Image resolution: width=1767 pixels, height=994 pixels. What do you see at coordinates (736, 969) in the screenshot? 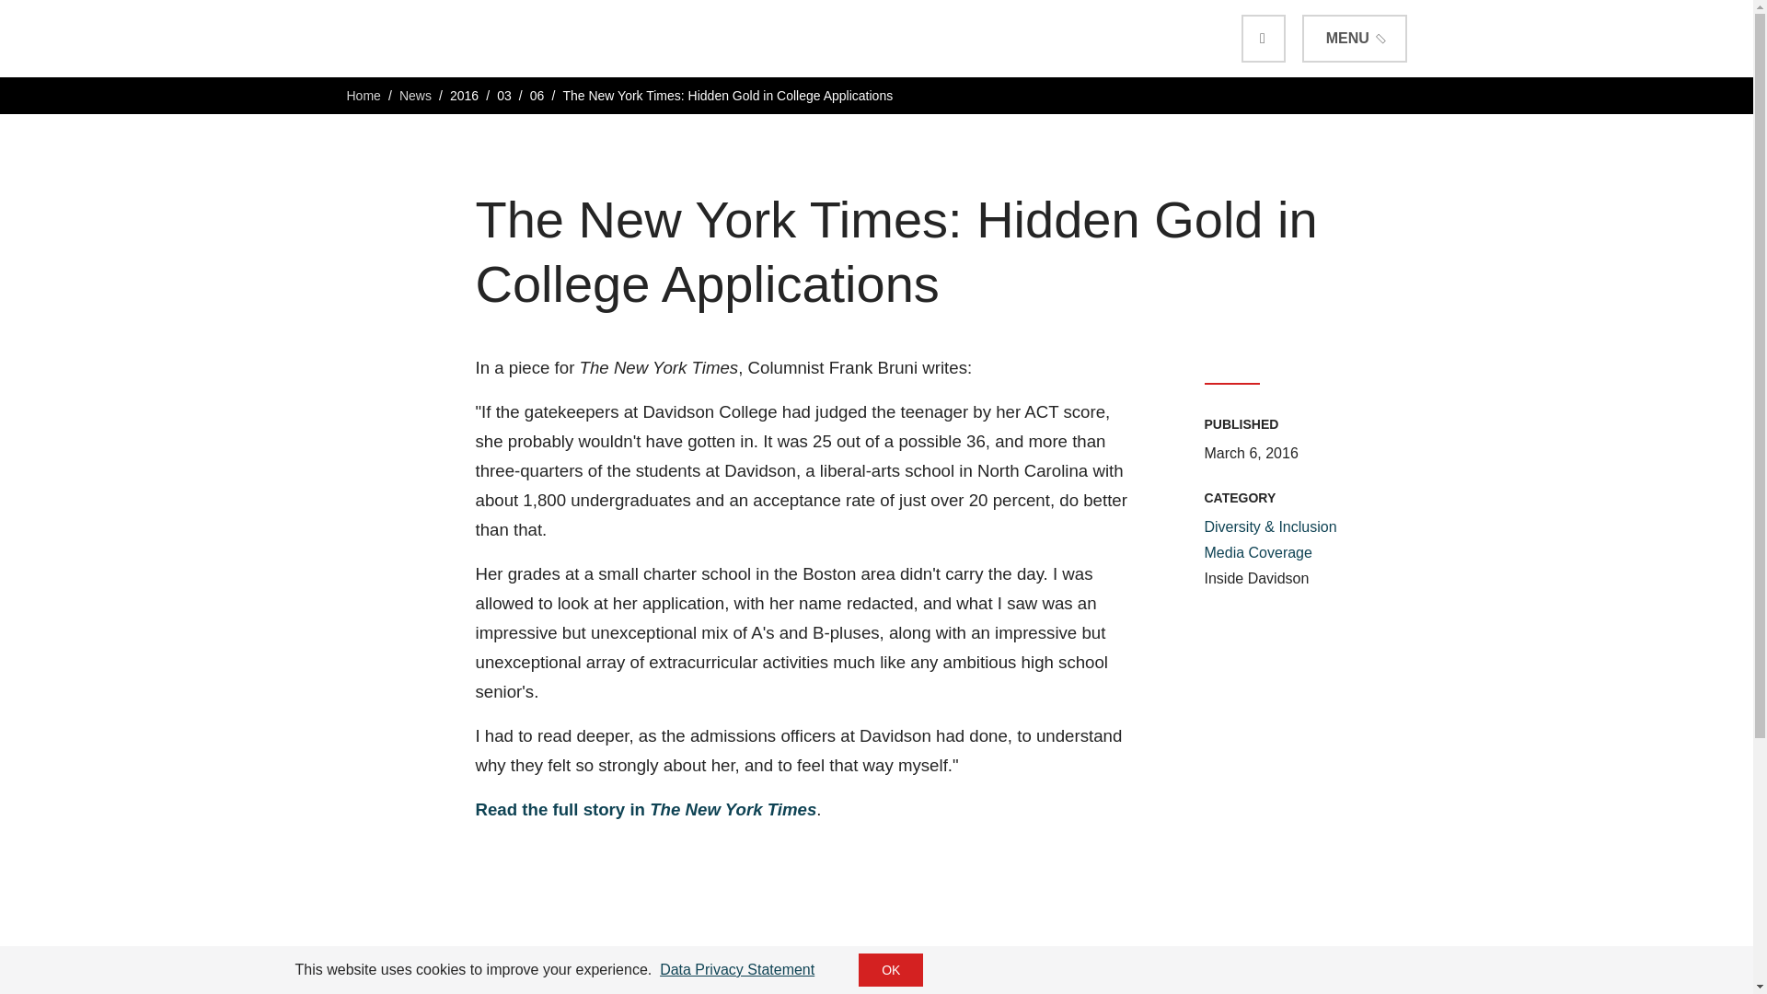
I see `Data Privacy Statement` at bounding box center [736, 969].